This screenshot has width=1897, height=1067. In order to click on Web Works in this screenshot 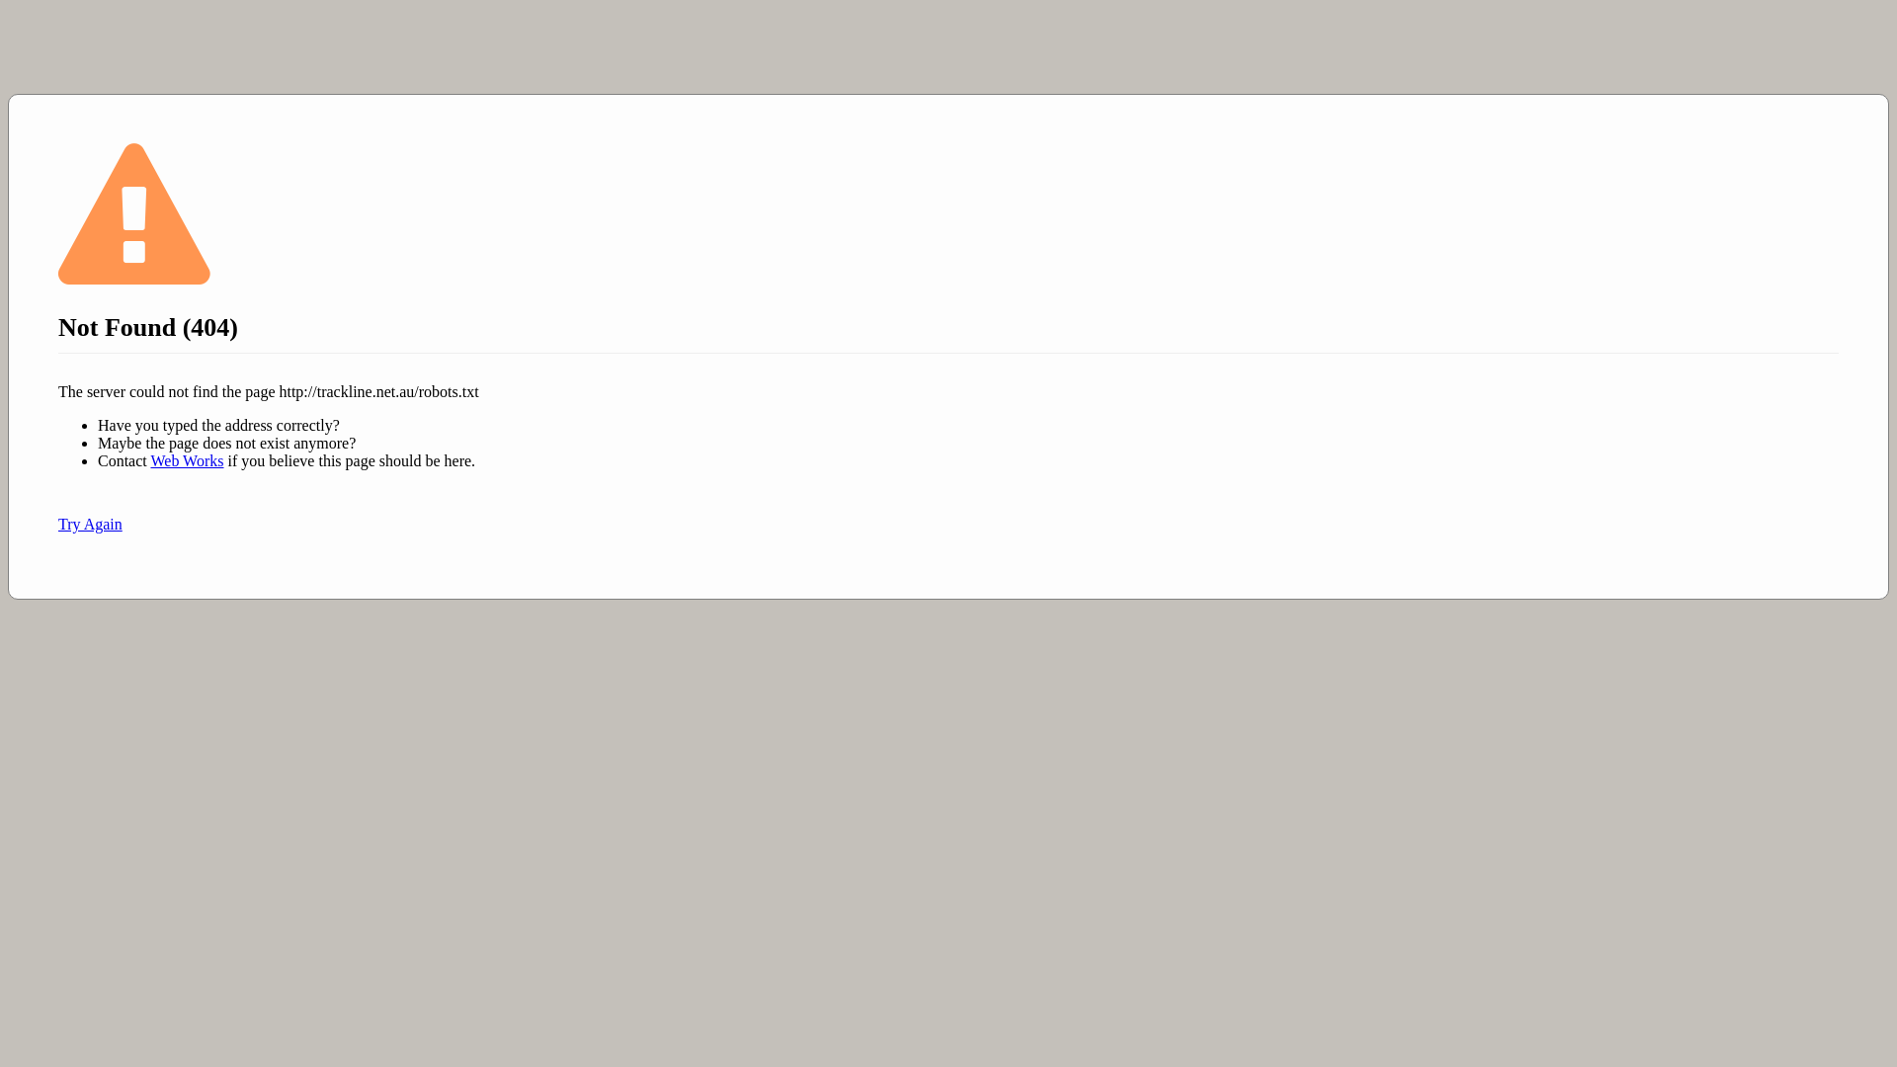, I will do `click(187, 460)`.